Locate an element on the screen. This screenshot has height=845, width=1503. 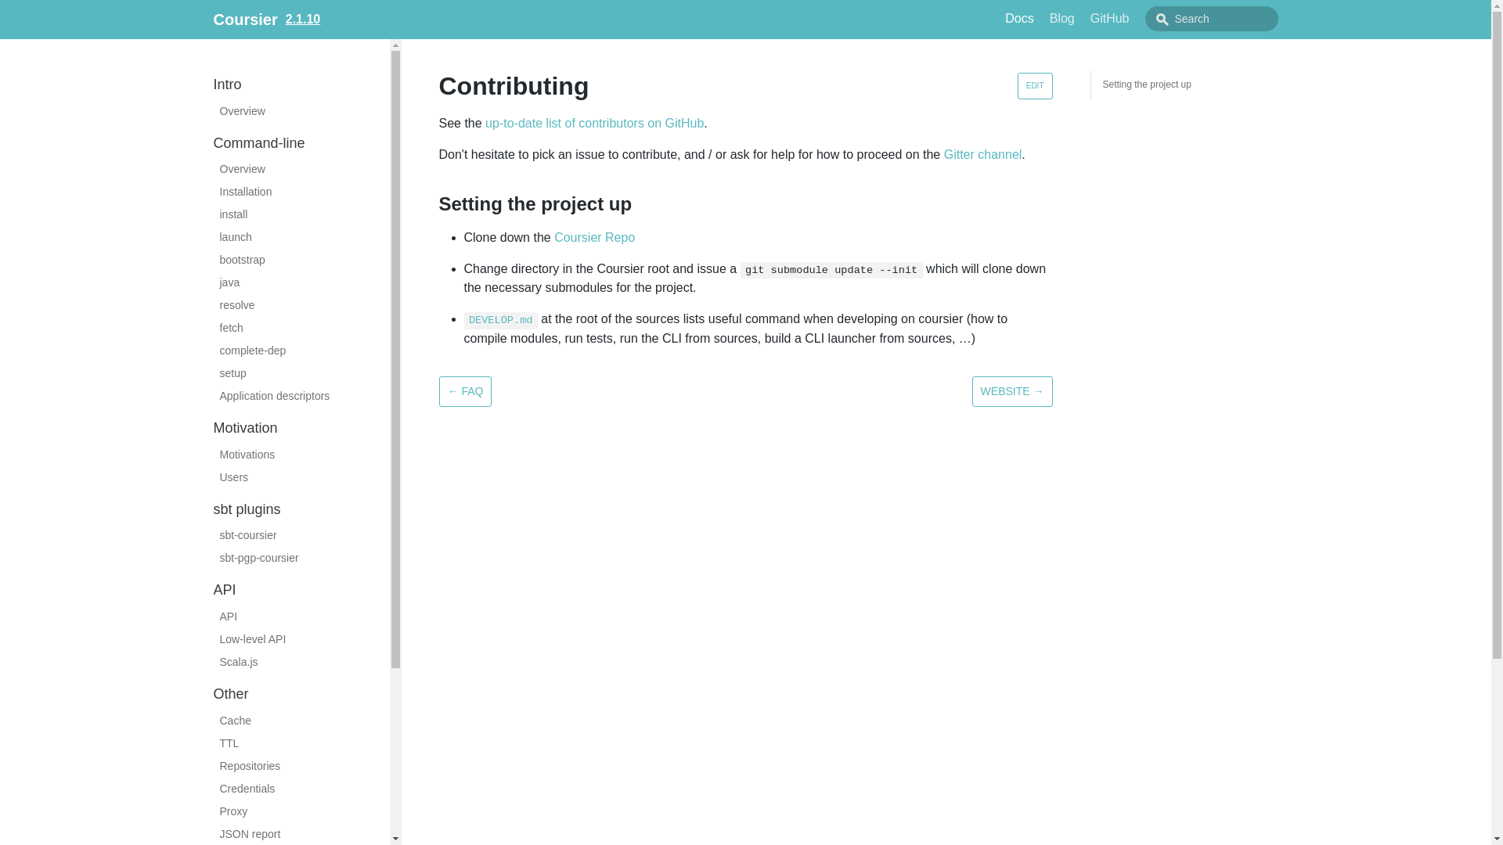
install is located at coordinates (301, 214).